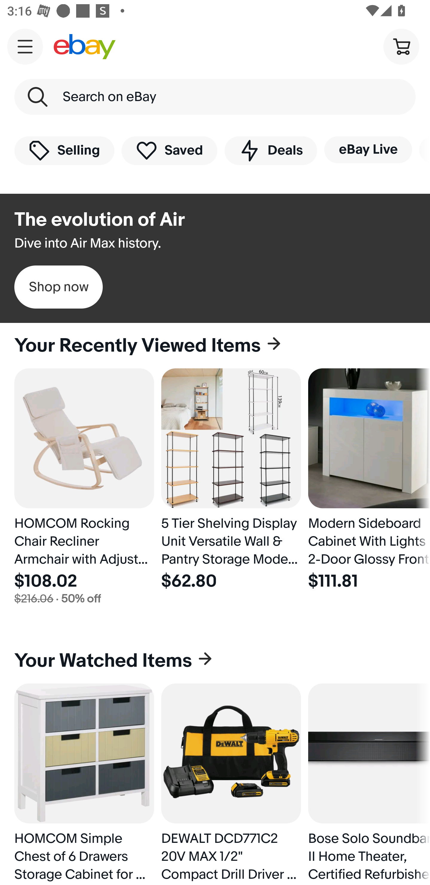 Image resolution: width=430 pixels, height=885 pixels. I want to click on Deals, so click(271, 150).